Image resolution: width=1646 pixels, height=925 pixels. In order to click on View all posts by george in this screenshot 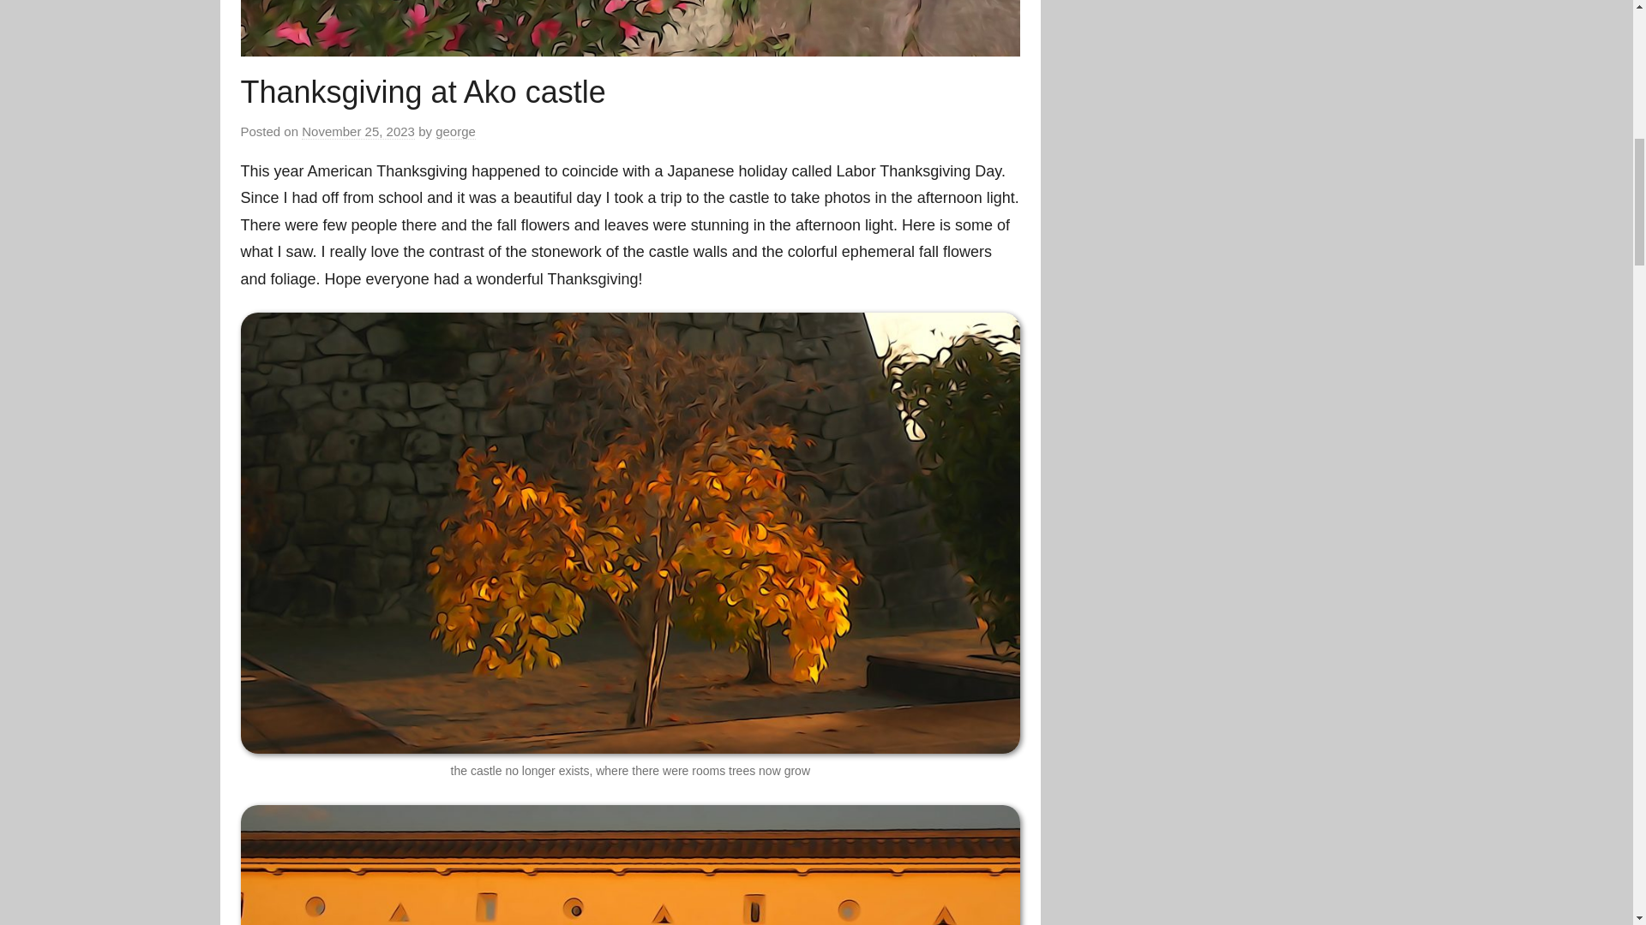, I will do `click(455, 132)`.